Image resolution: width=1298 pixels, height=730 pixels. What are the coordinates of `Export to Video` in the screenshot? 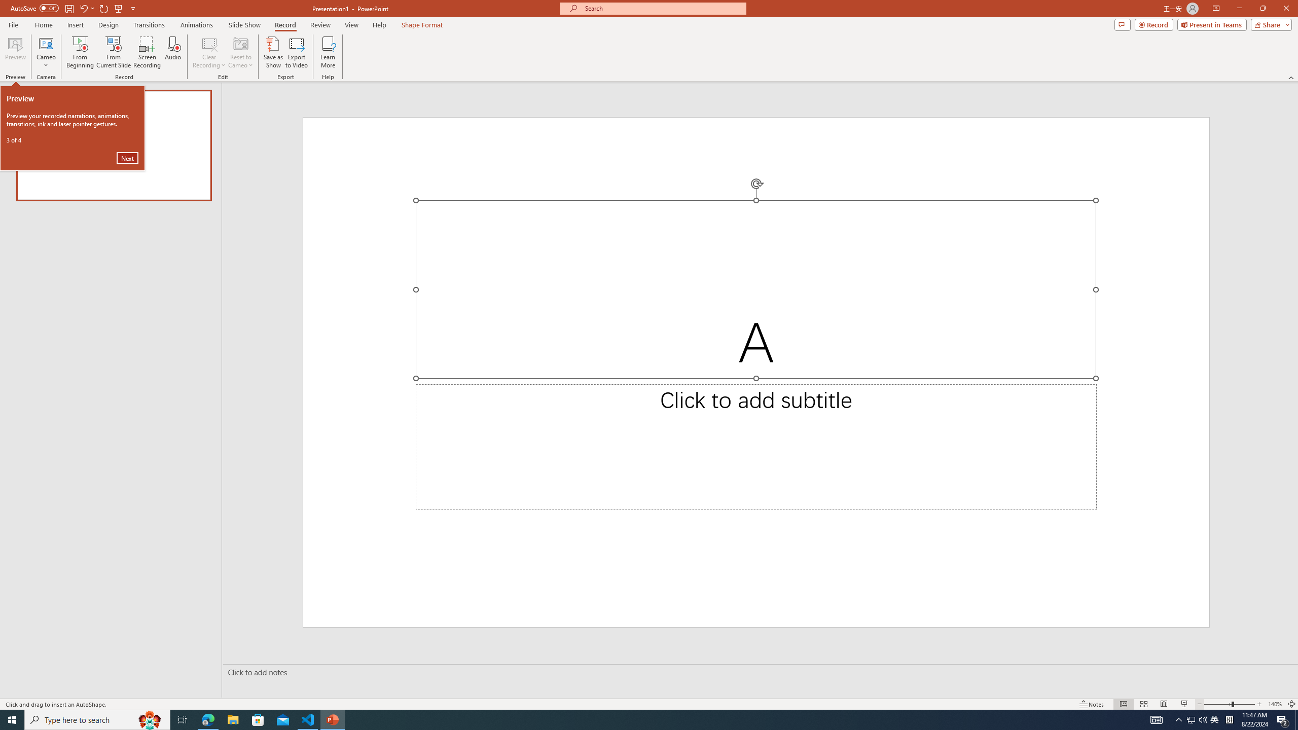 It's located at (296, 52).